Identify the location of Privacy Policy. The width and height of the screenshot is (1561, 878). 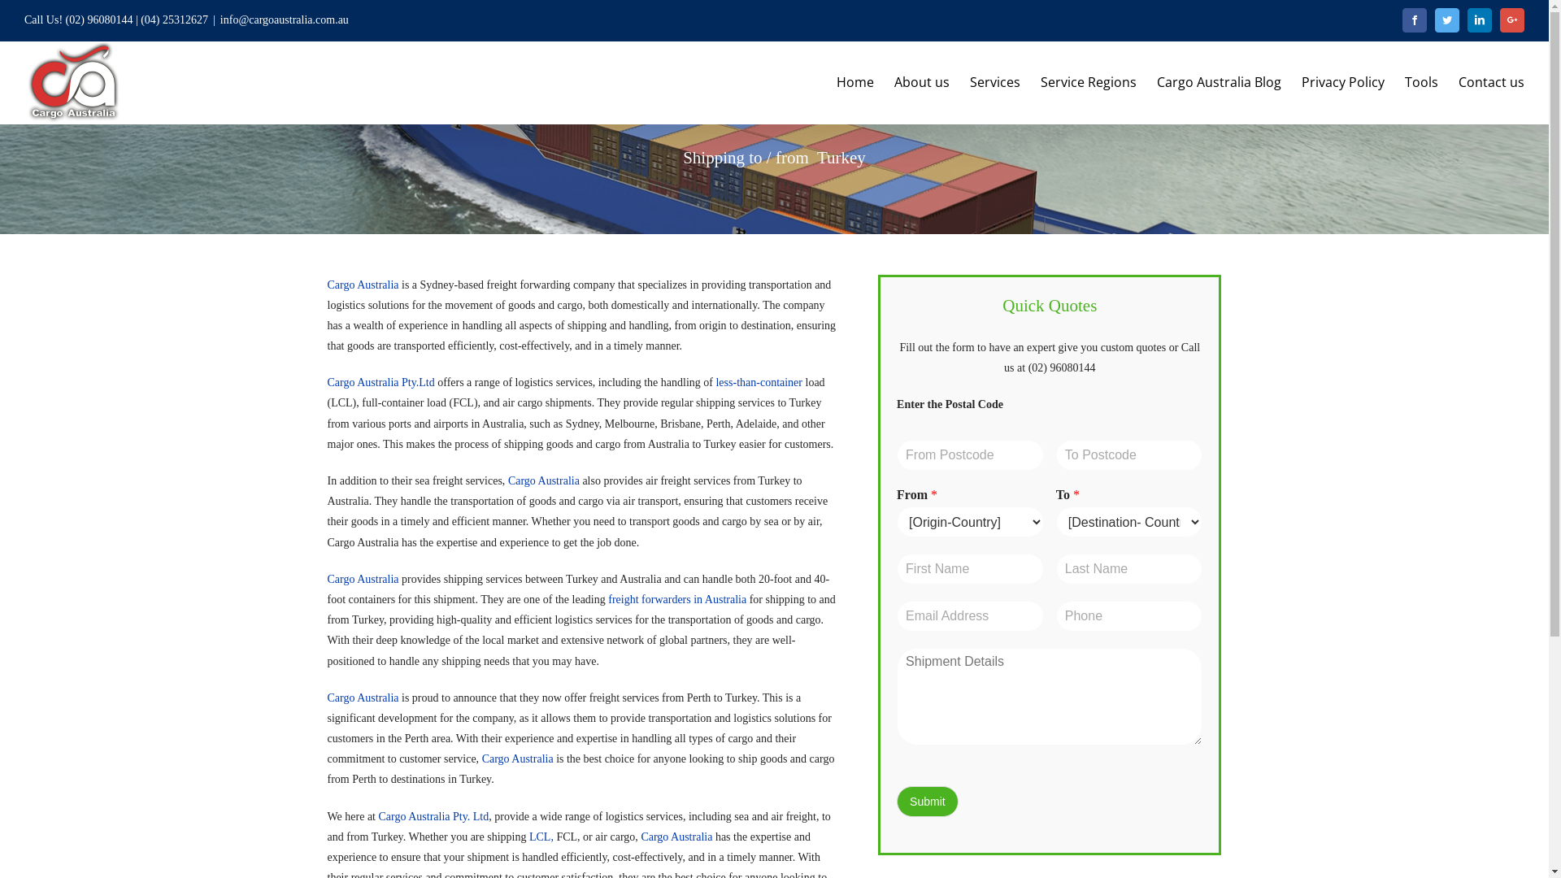
(1343, 83).